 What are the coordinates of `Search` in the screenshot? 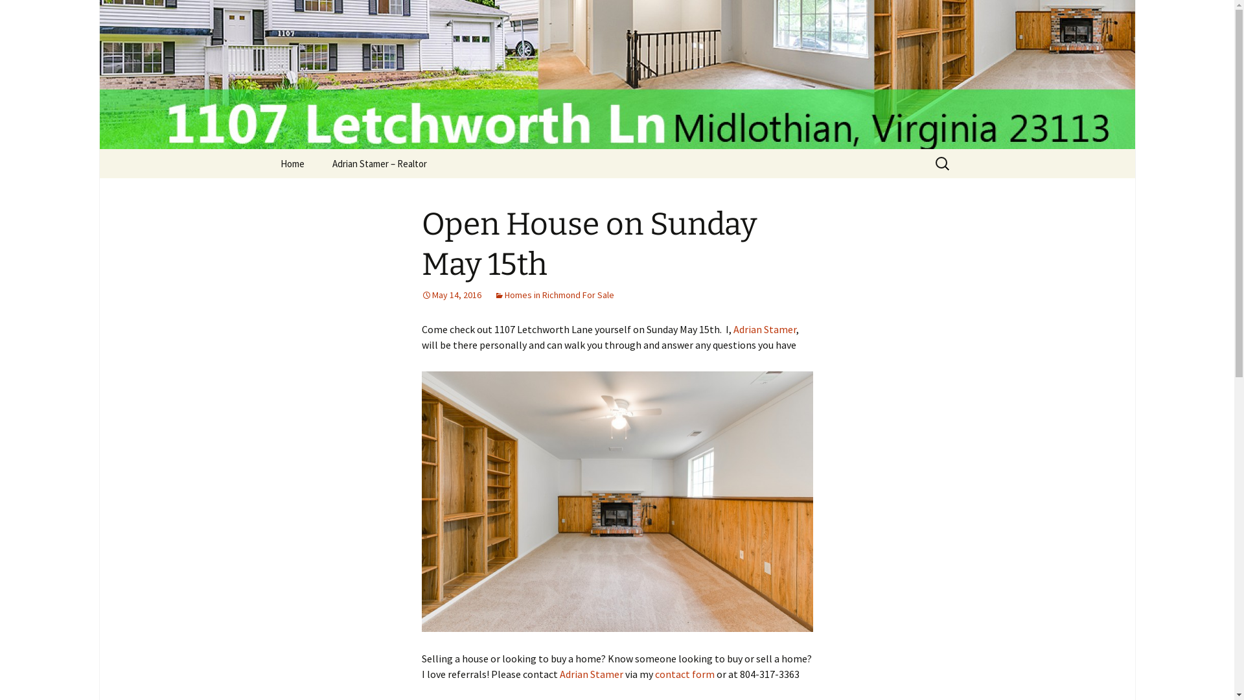 It's located at (16, 14).